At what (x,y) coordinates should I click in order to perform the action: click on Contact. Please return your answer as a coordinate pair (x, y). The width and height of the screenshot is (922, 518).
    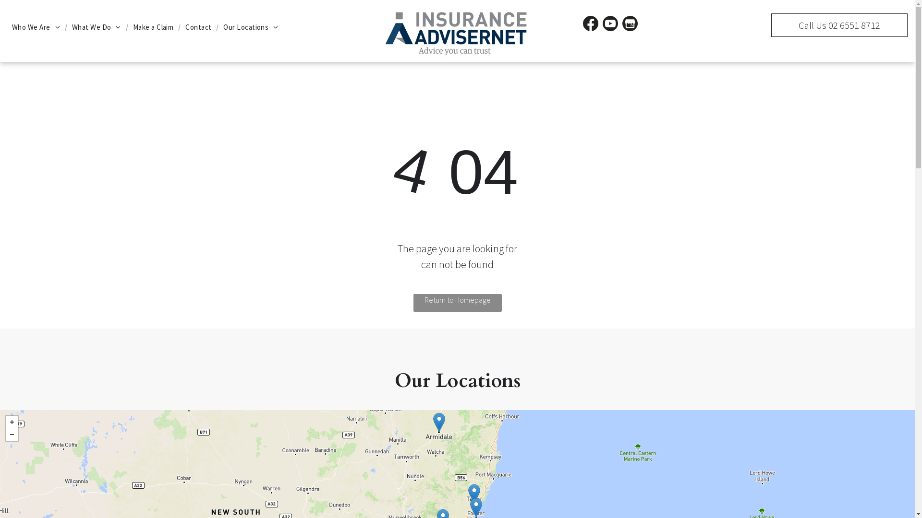
    Looking at the image, I should click on (198, 28).